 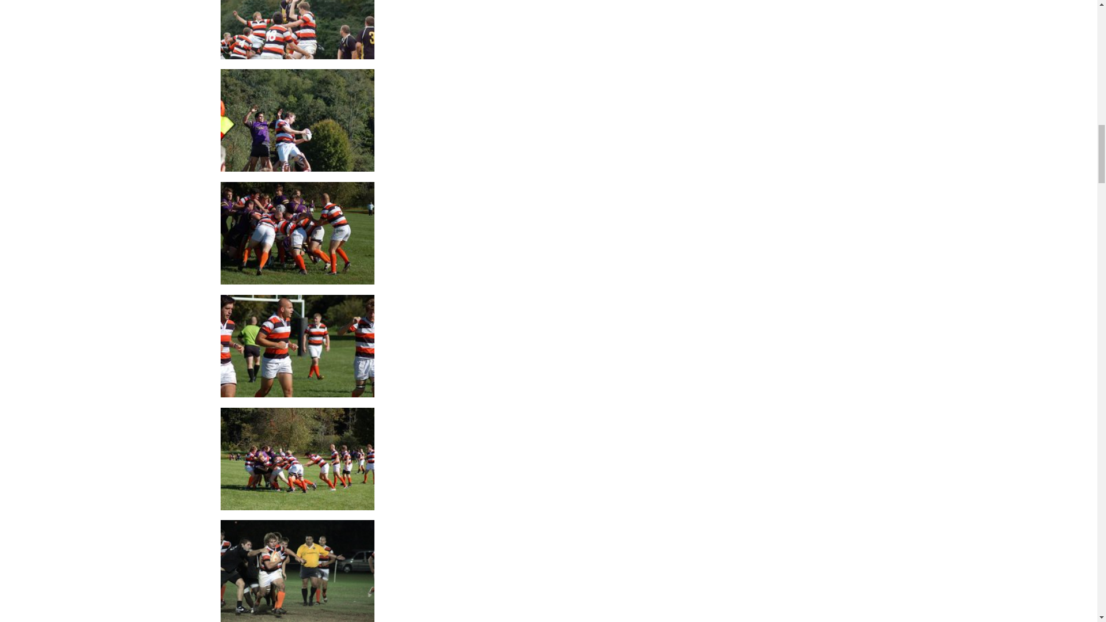 I want to click on Image 1, so click(x=297, y=345).